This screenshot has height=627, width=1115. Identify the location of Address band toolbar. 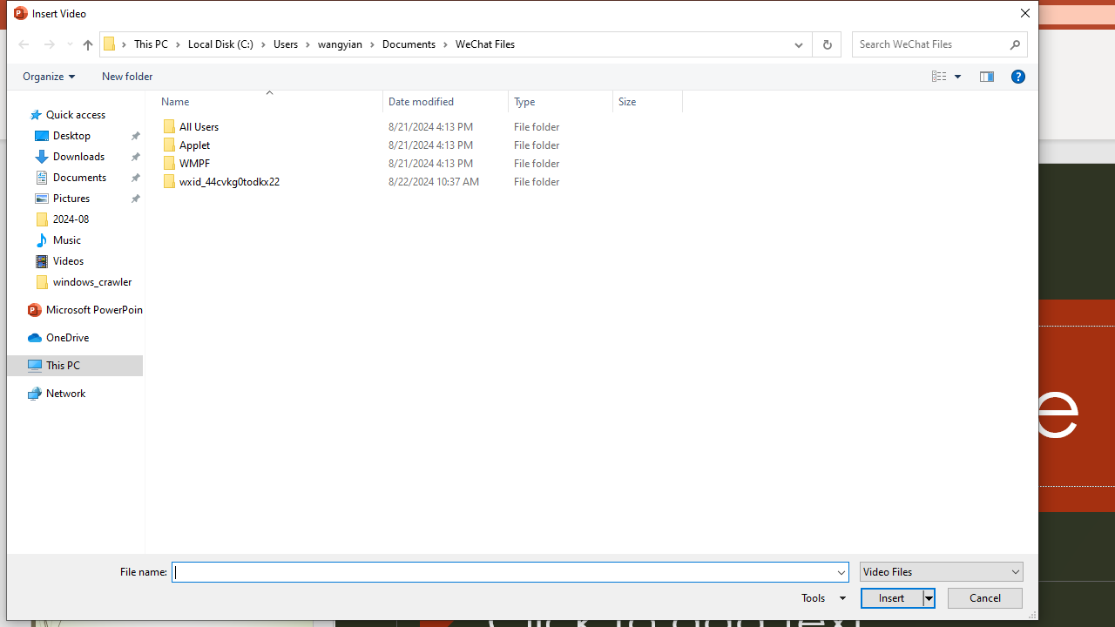
(812, 44).